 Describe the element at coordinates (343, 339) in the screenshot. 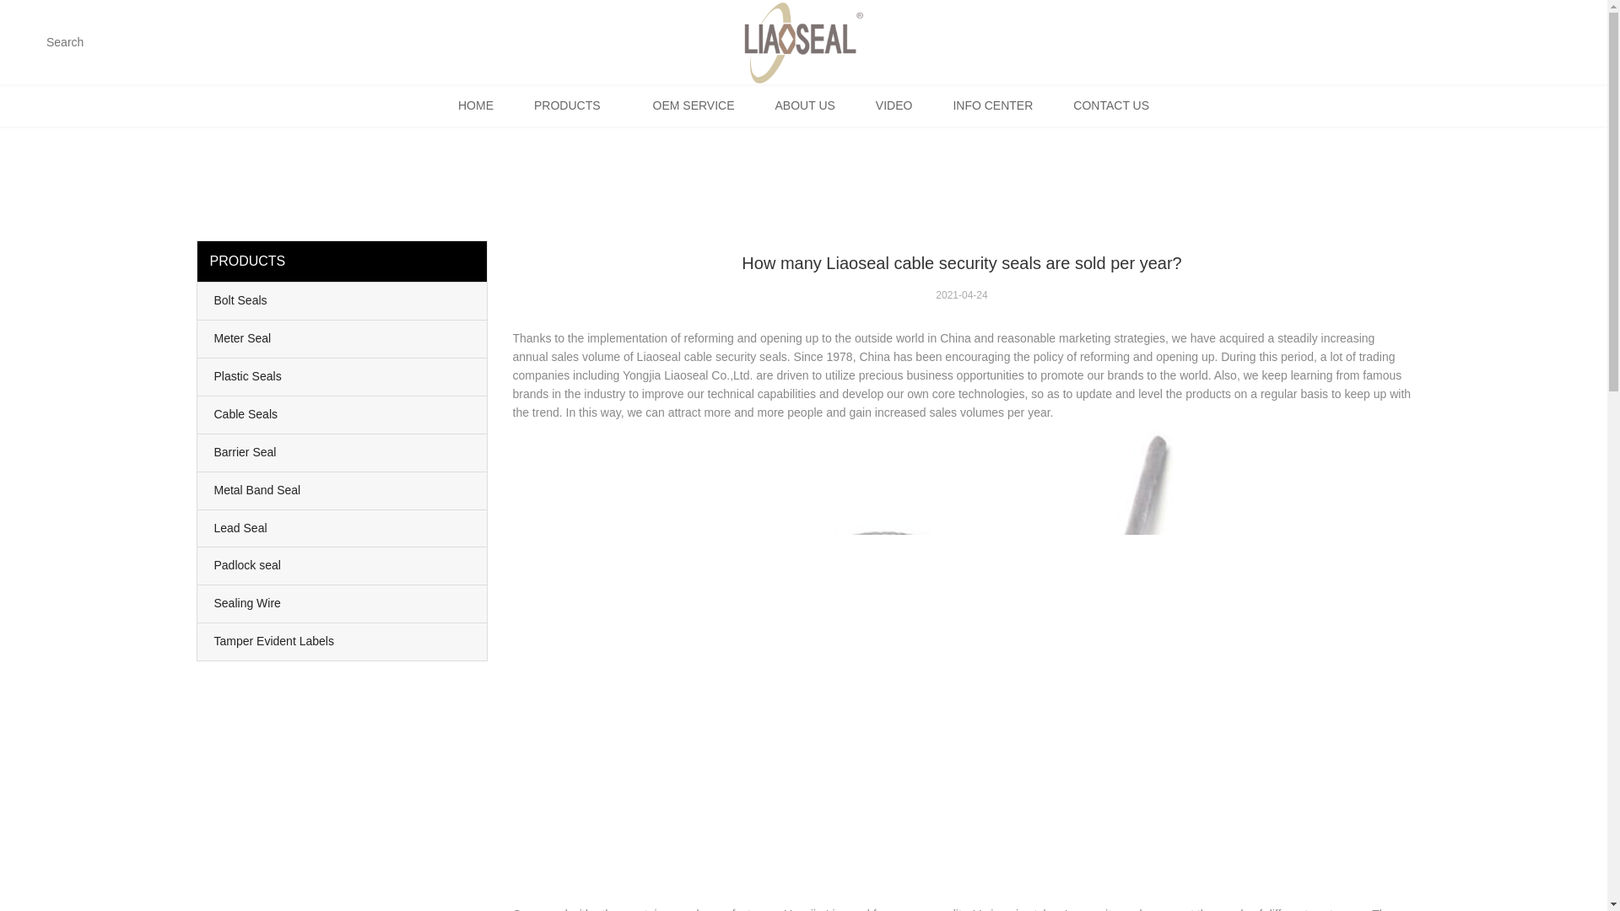

I see `Meter Seal` at that location.